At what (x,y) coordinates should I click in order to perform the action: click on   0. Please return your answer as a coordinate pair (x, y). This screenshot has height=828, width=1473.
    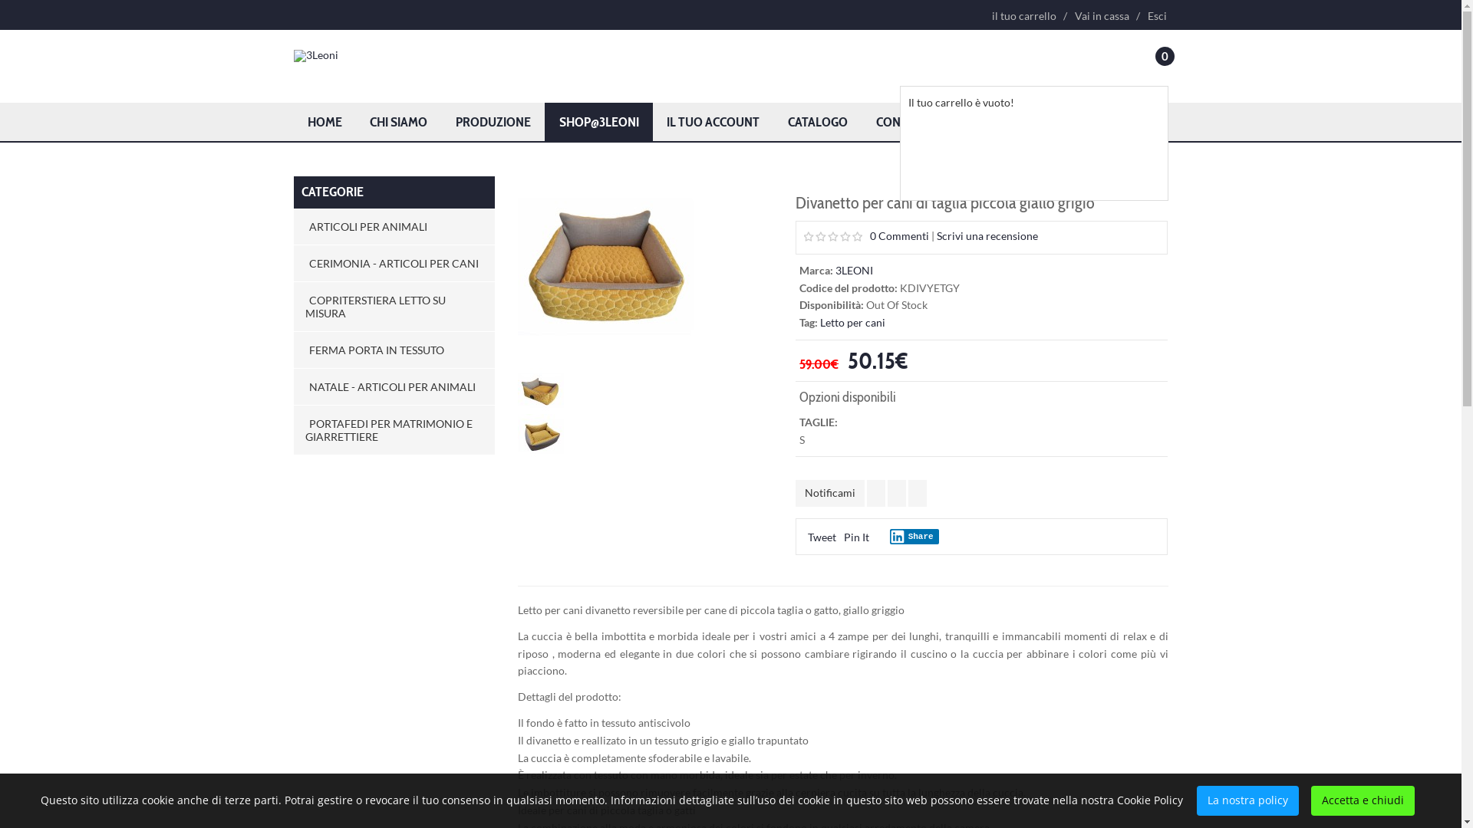
    Looking at the image, I should click on (1158, 66).